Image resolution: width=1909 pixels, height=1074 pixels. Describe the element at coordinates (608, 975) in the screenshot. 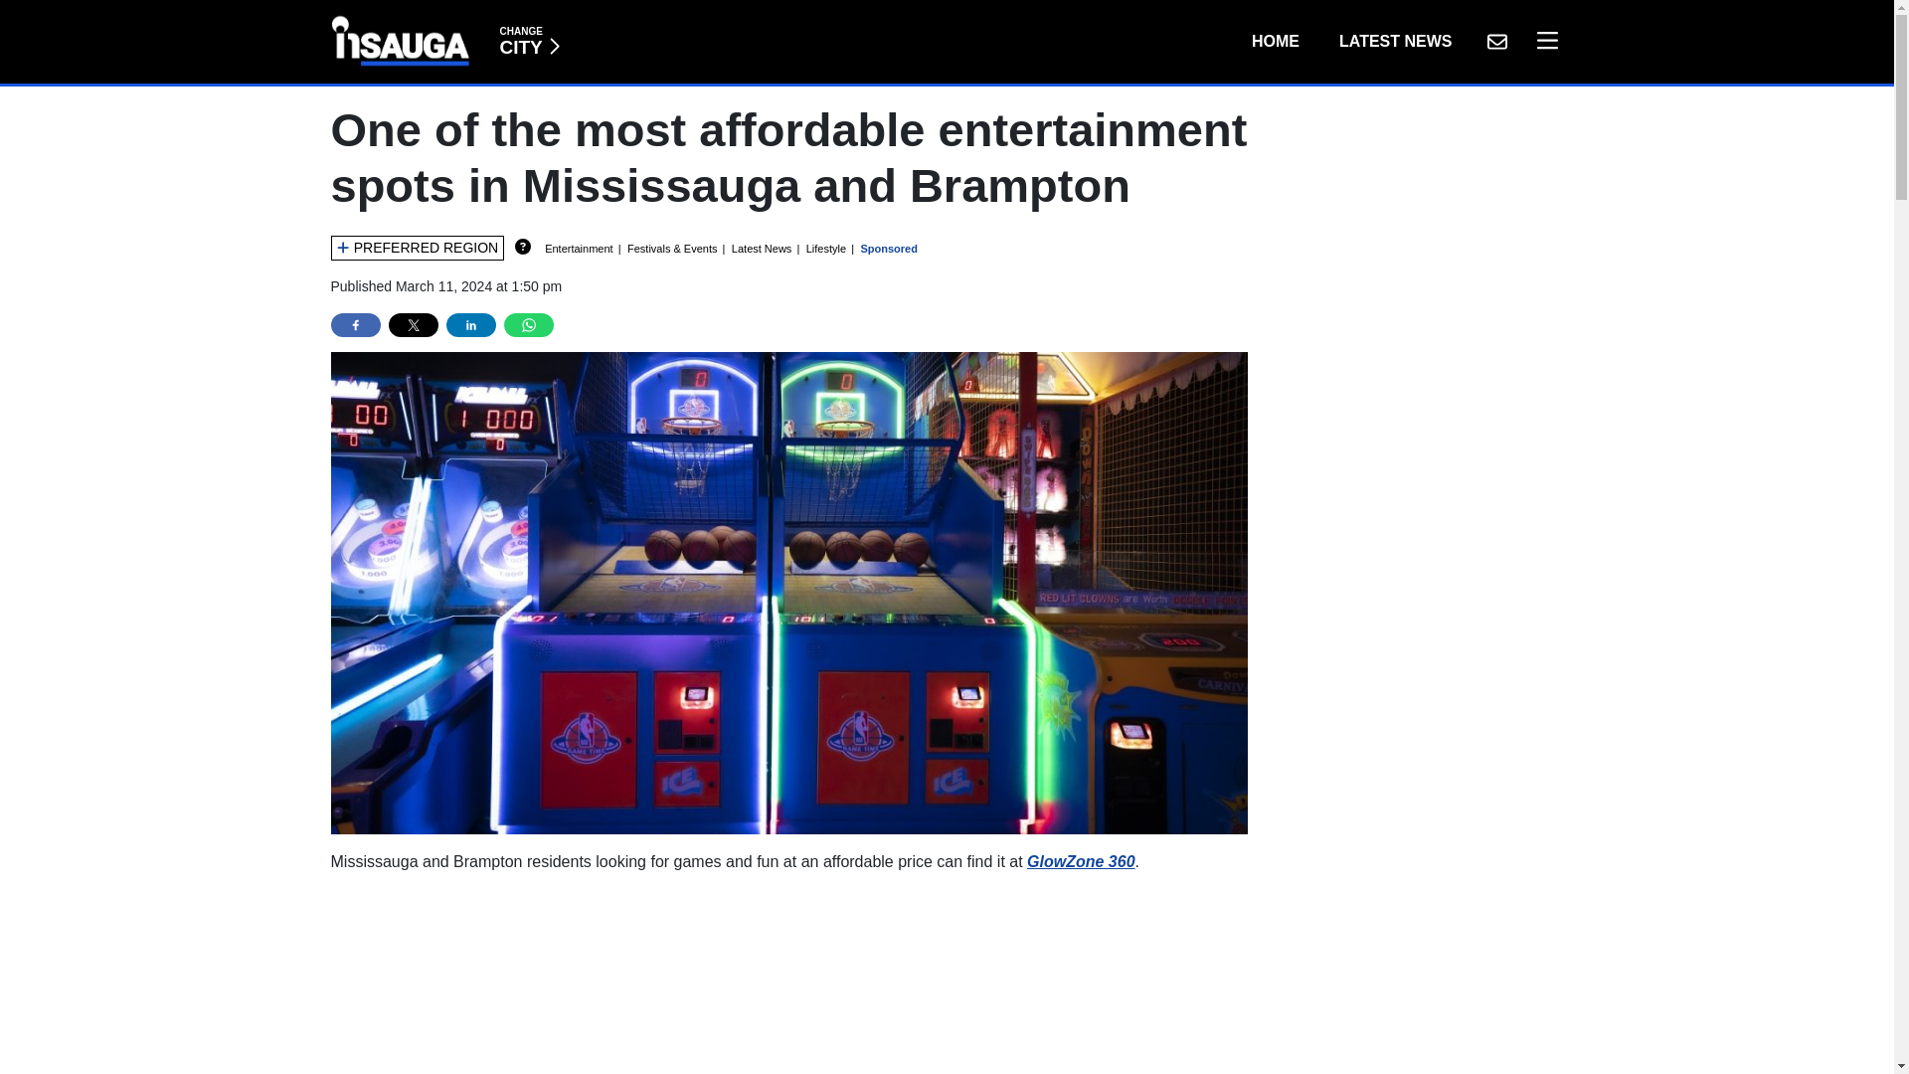

I see `YouTube video player` at that location.